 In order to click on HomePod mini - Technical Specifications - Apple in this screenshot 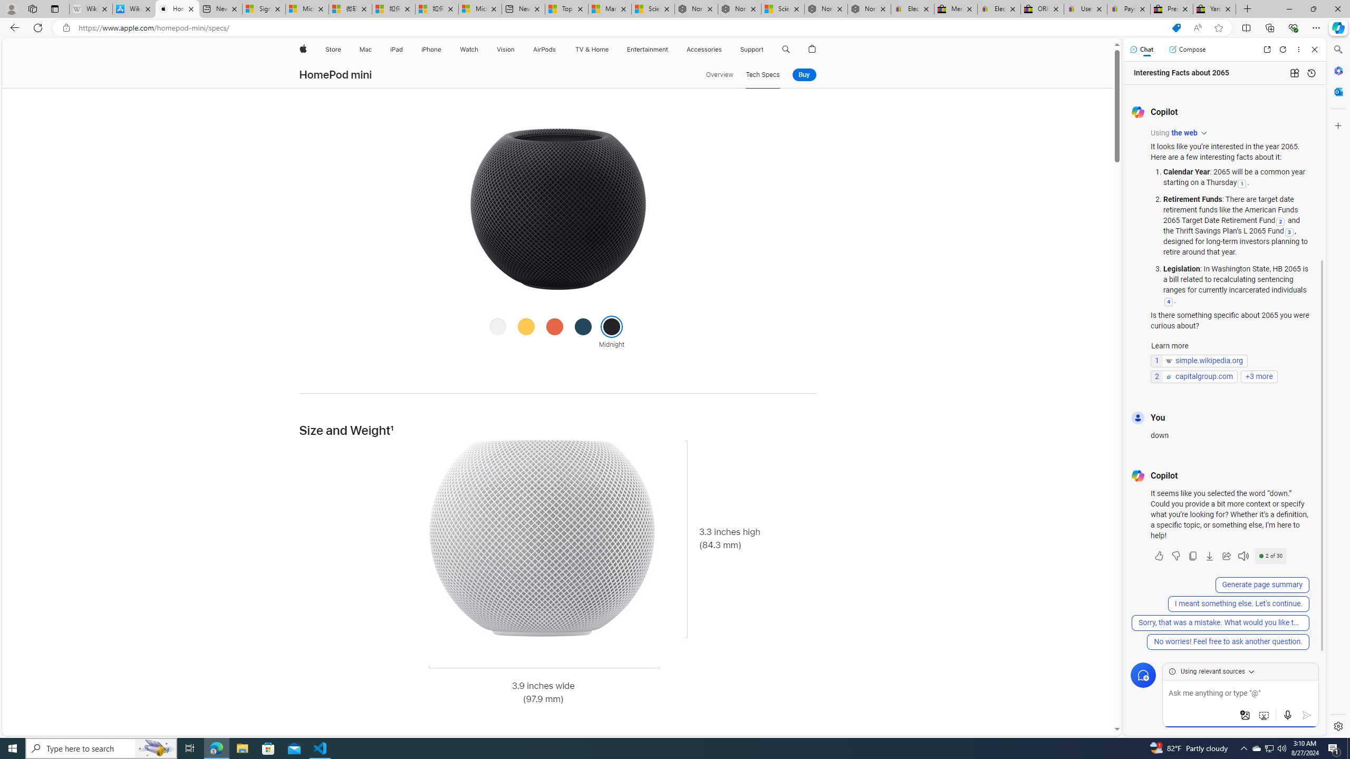, I will do `click(177, 9)`.